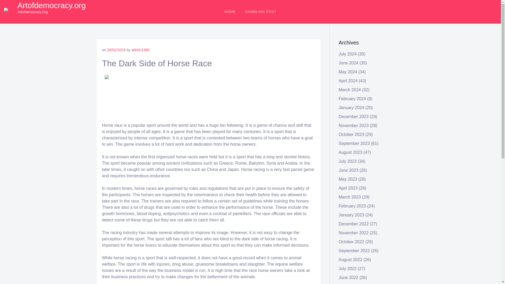 The image size is (505, 284). What do you see at coordinates (354, 143) in the screenshot?
I see `September 2023` at bounding box center [354, 143].